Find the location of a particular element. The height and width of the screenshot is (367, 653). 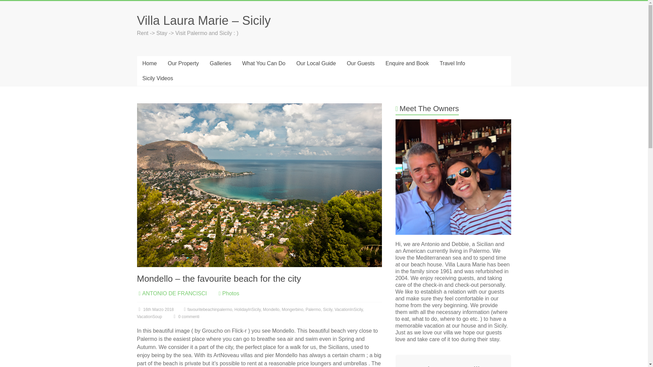

Travel Info is located at coordinates (452, 64).